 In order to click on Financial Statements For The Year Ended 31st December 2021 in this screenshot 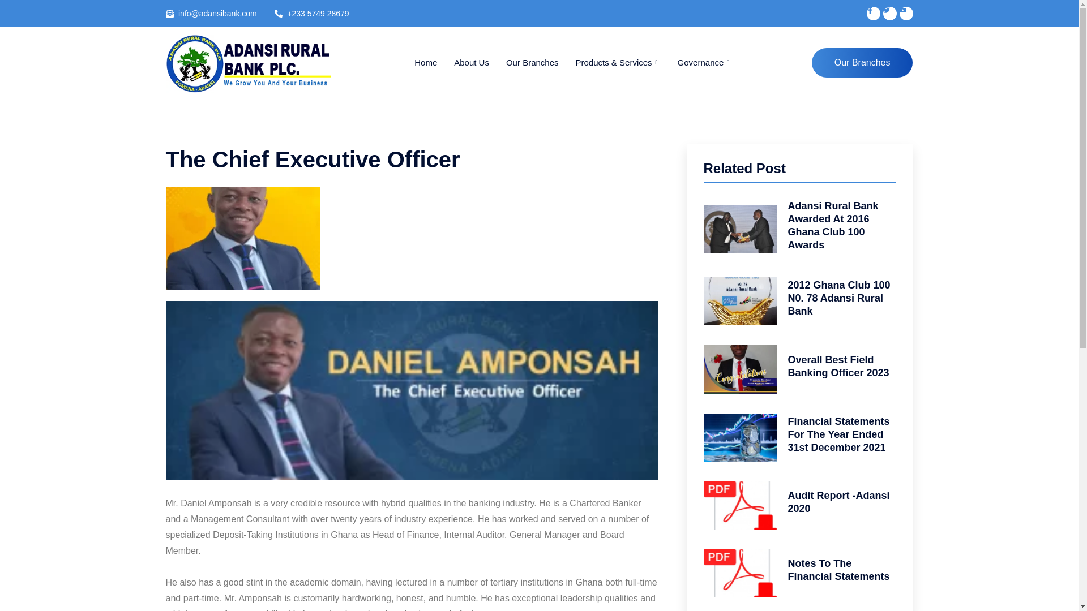, I will do `click(839, 434)`.